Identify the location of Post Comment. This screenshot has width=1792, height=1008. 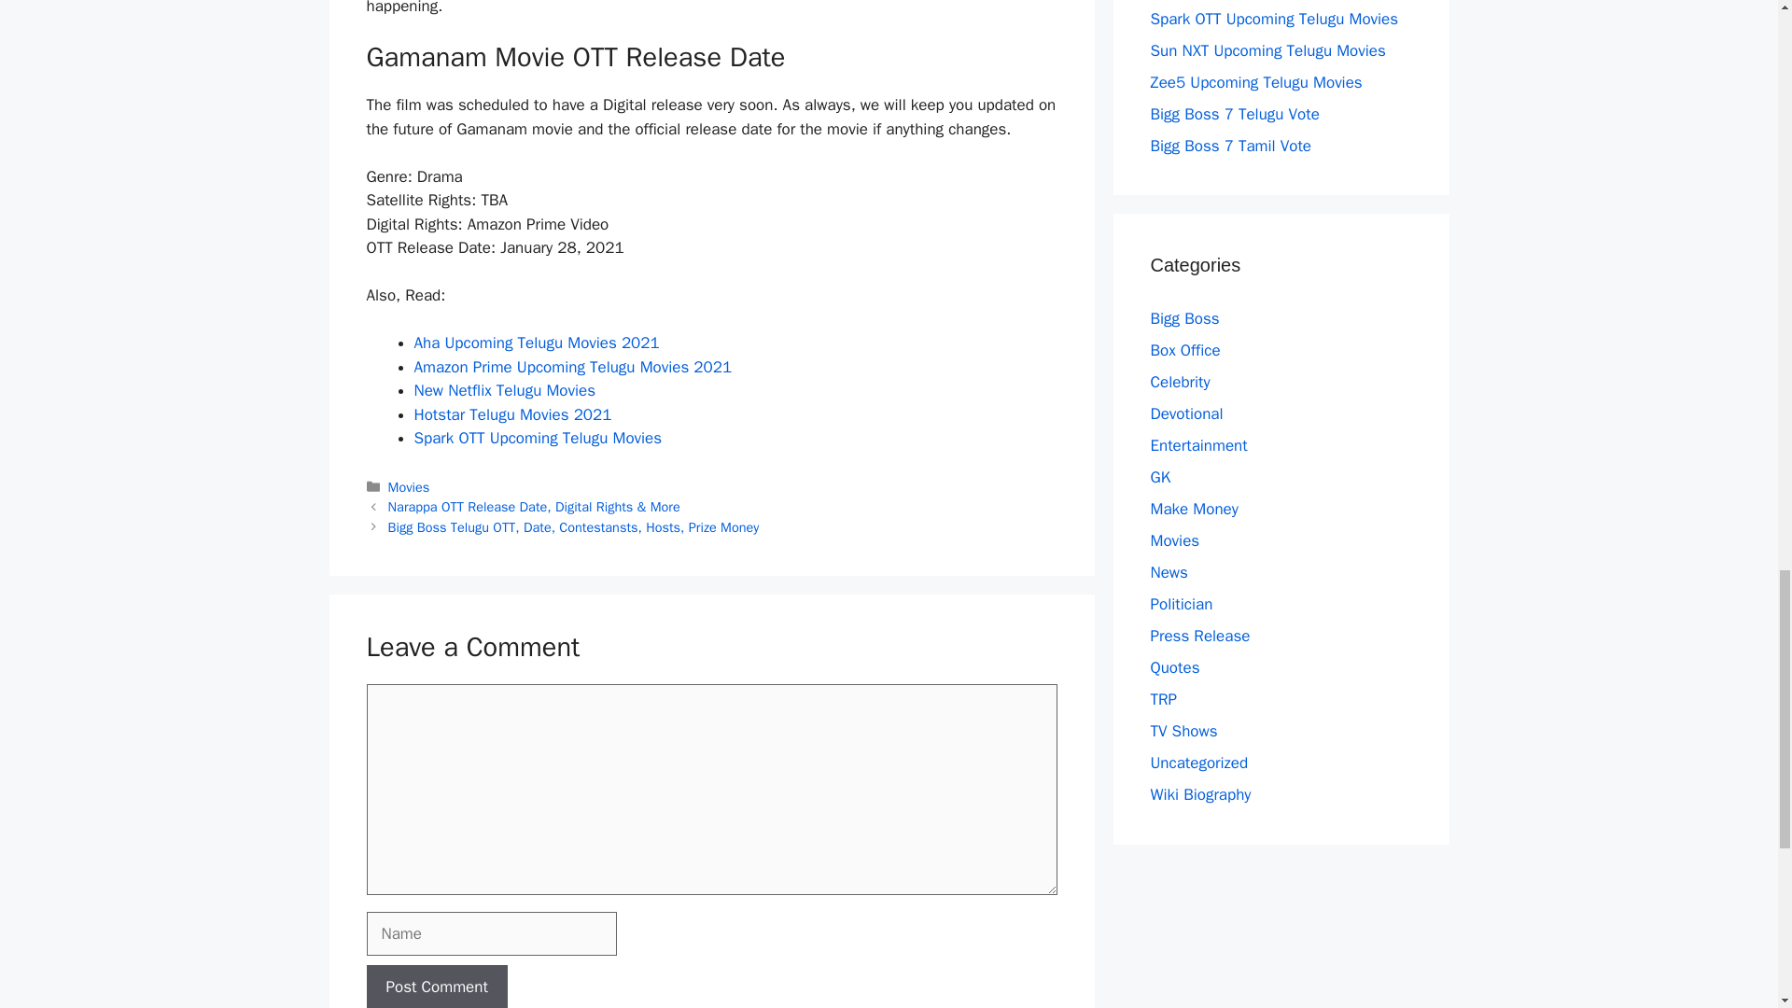
(436, 986).